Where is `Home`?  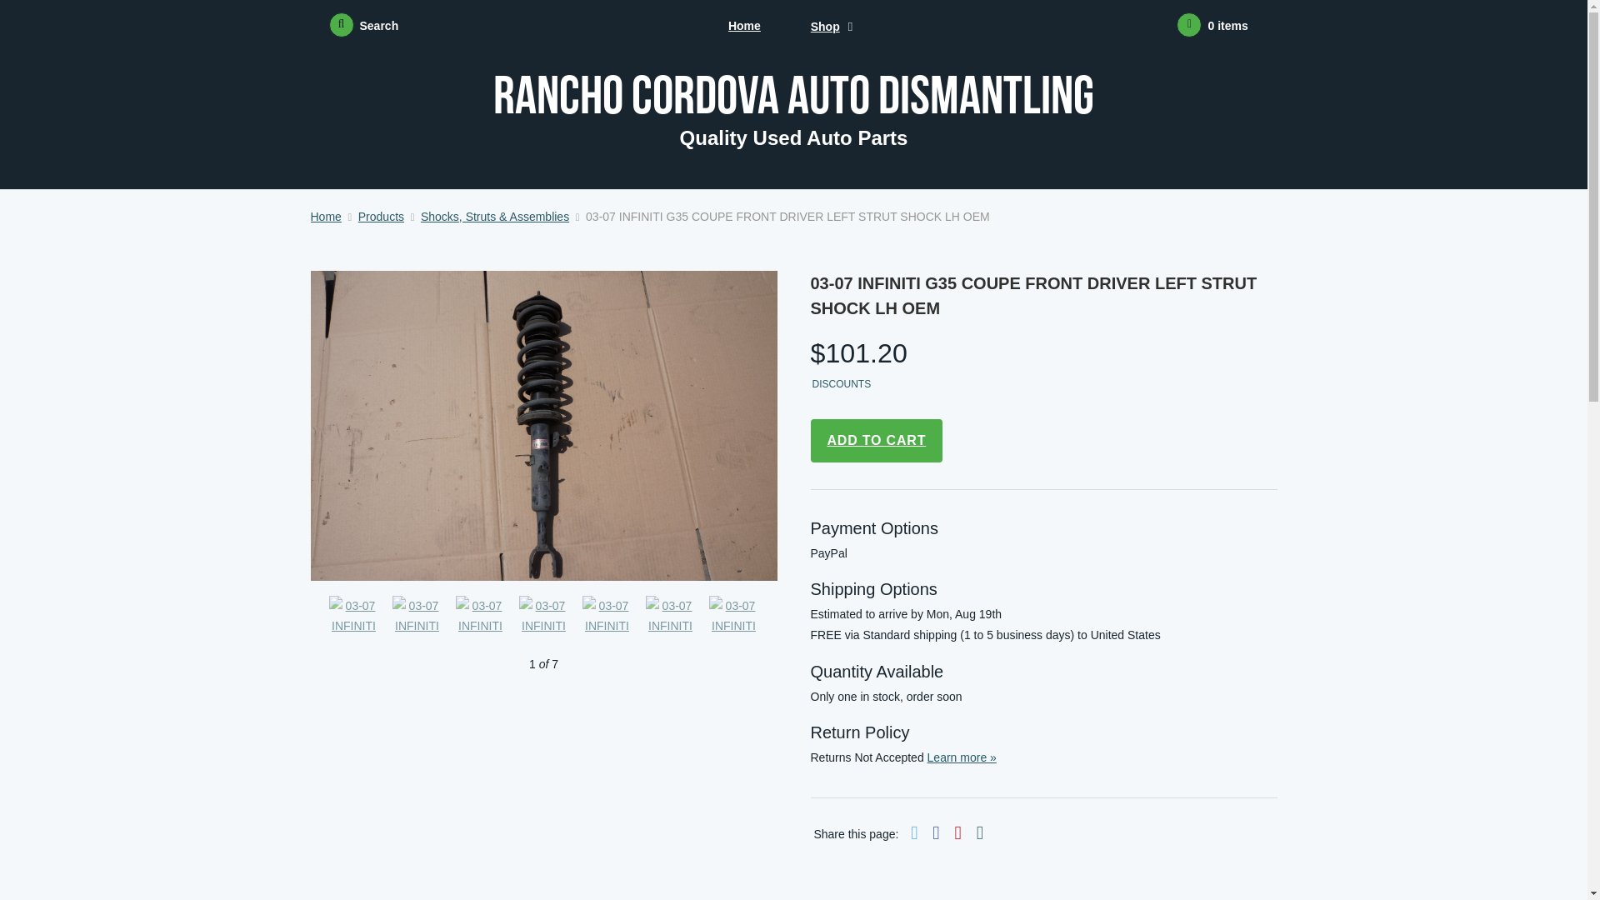 Home is located at coordinates (744, 26).